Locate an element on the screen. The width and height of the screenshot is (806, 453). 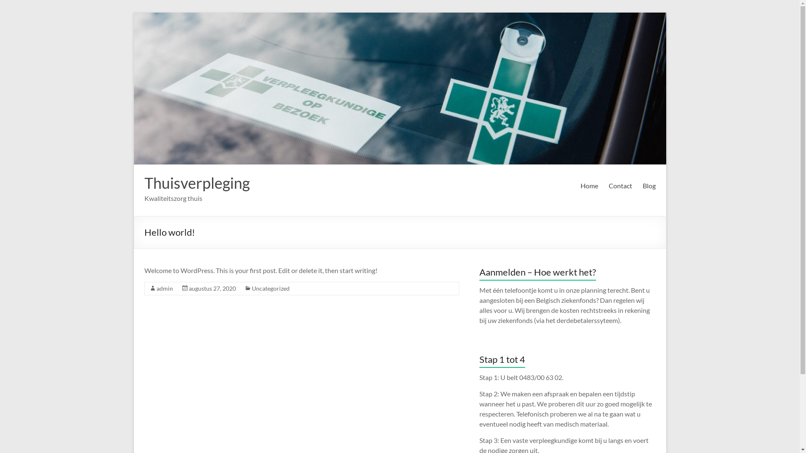
Home is located at coordinates (589, 186).